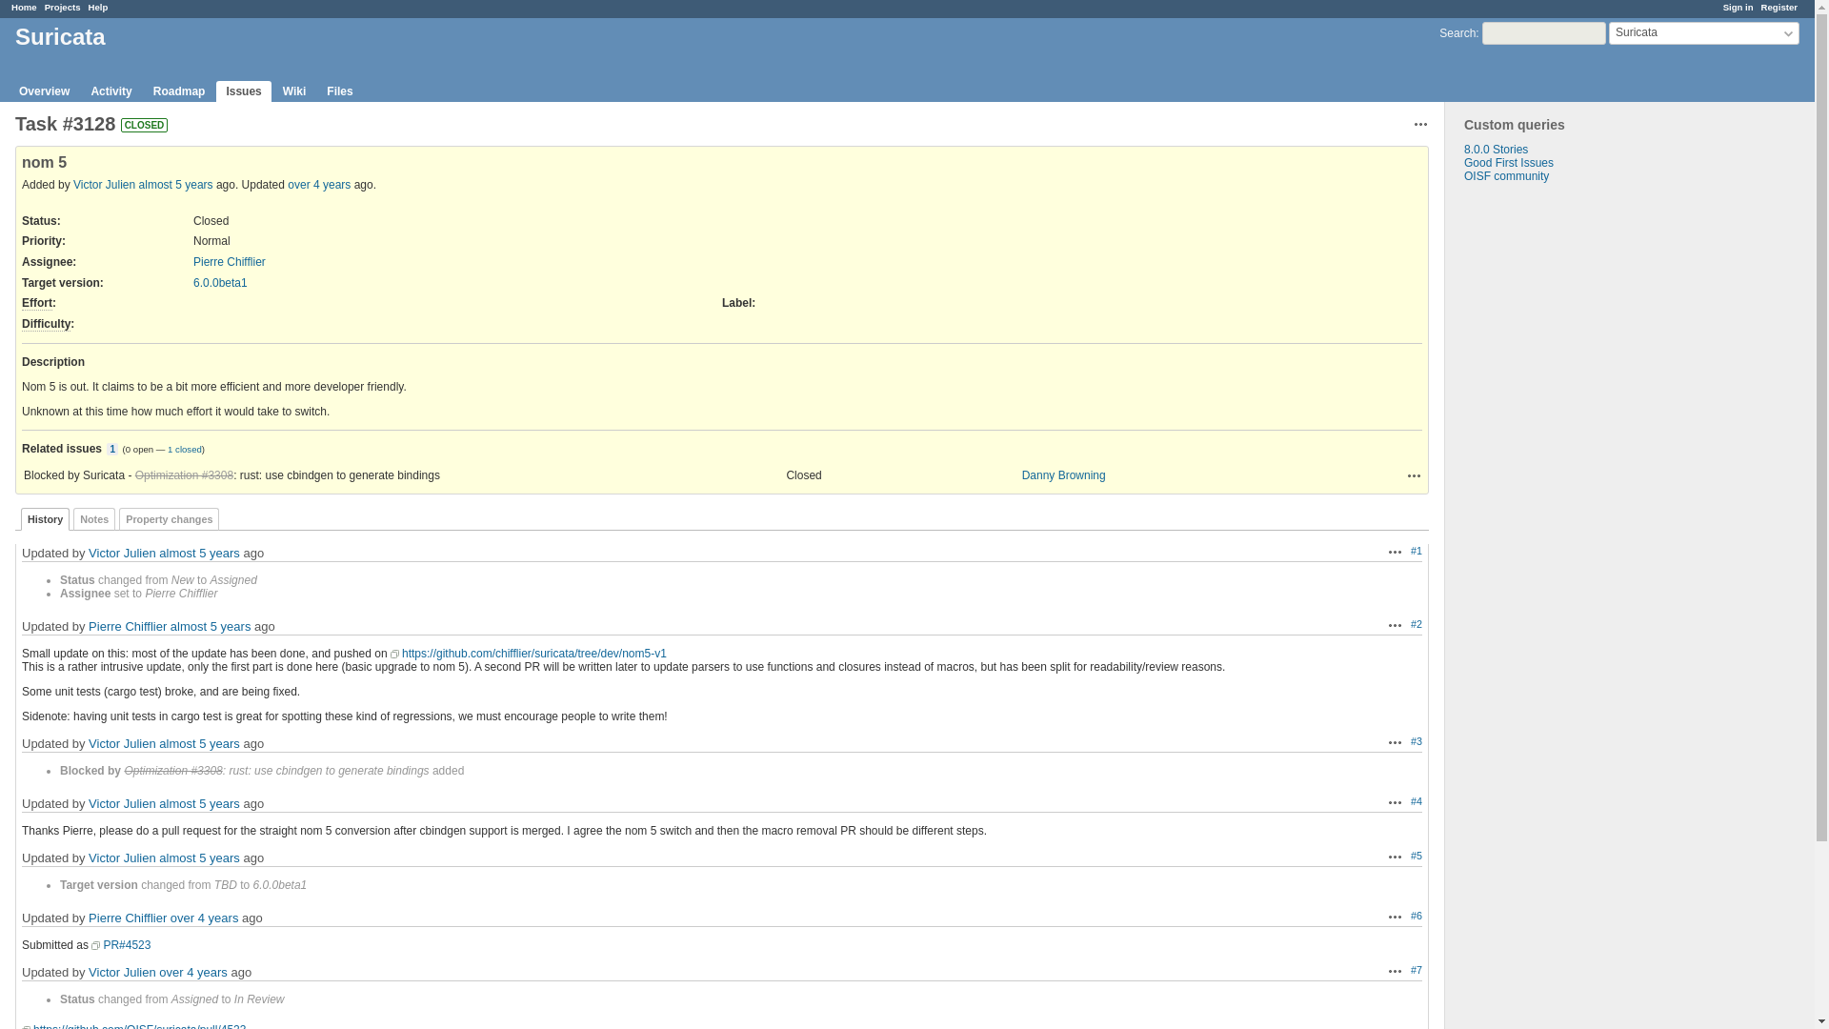 This screenshot has height=1029, width=1829. Describe the element at coordinates (169, 519) in the screenshot. I see `Property changes` at that location.